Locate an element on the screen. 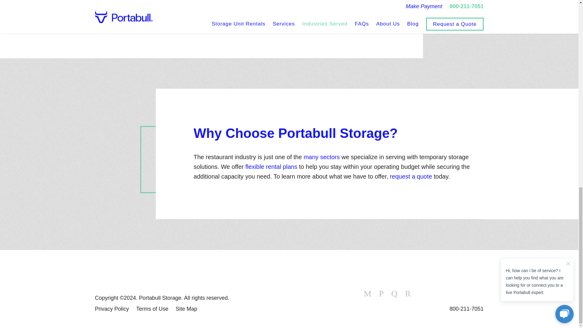 The image size is (583, 328). LinkedIn is located at coordinates (381, 293).